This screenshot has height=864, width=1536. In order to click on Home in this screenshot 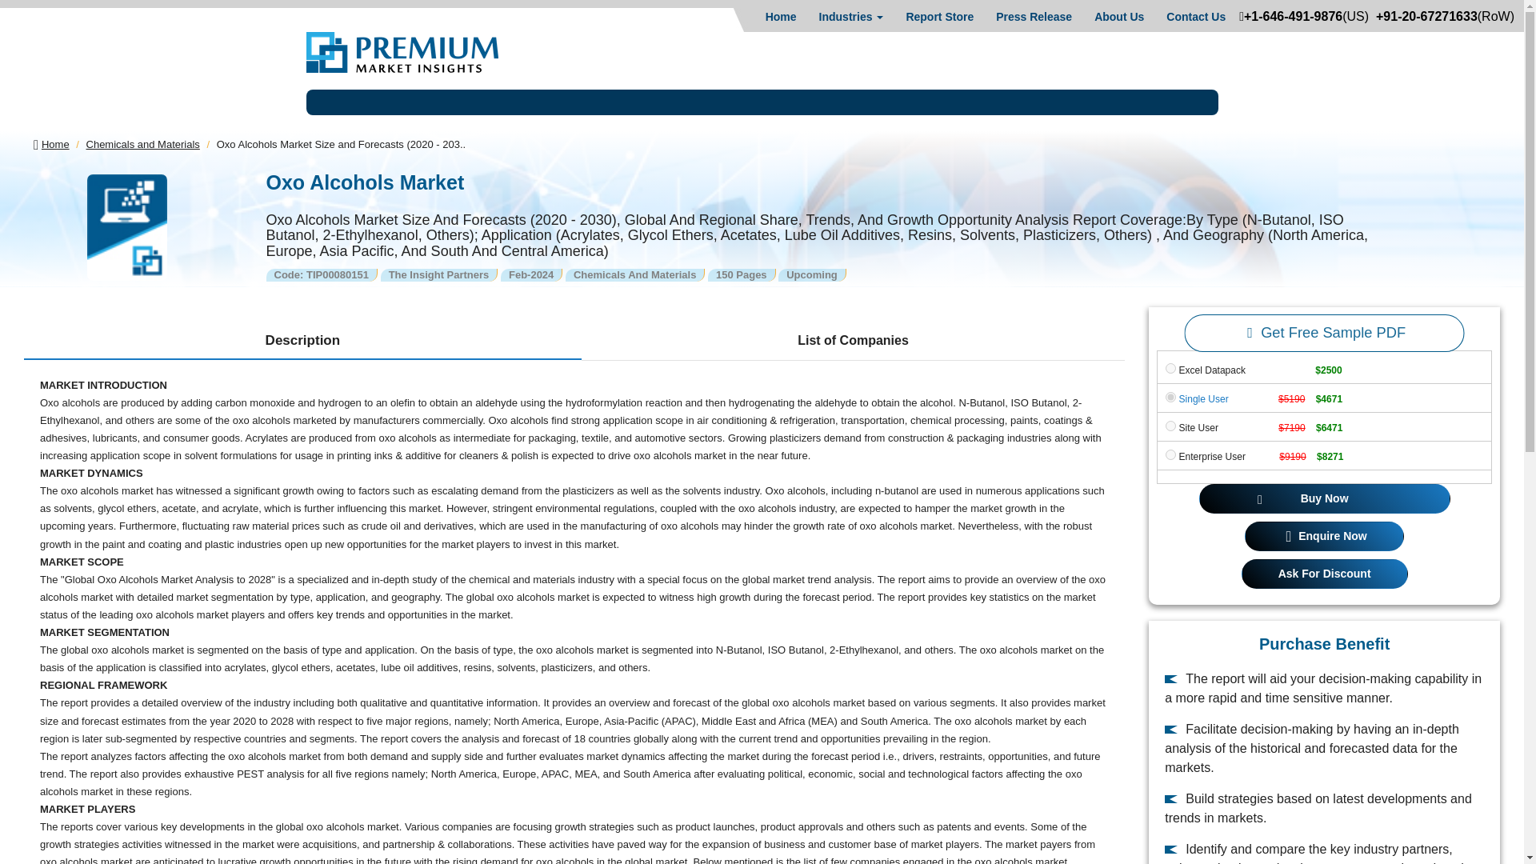, I will do `click(781, 16)`.